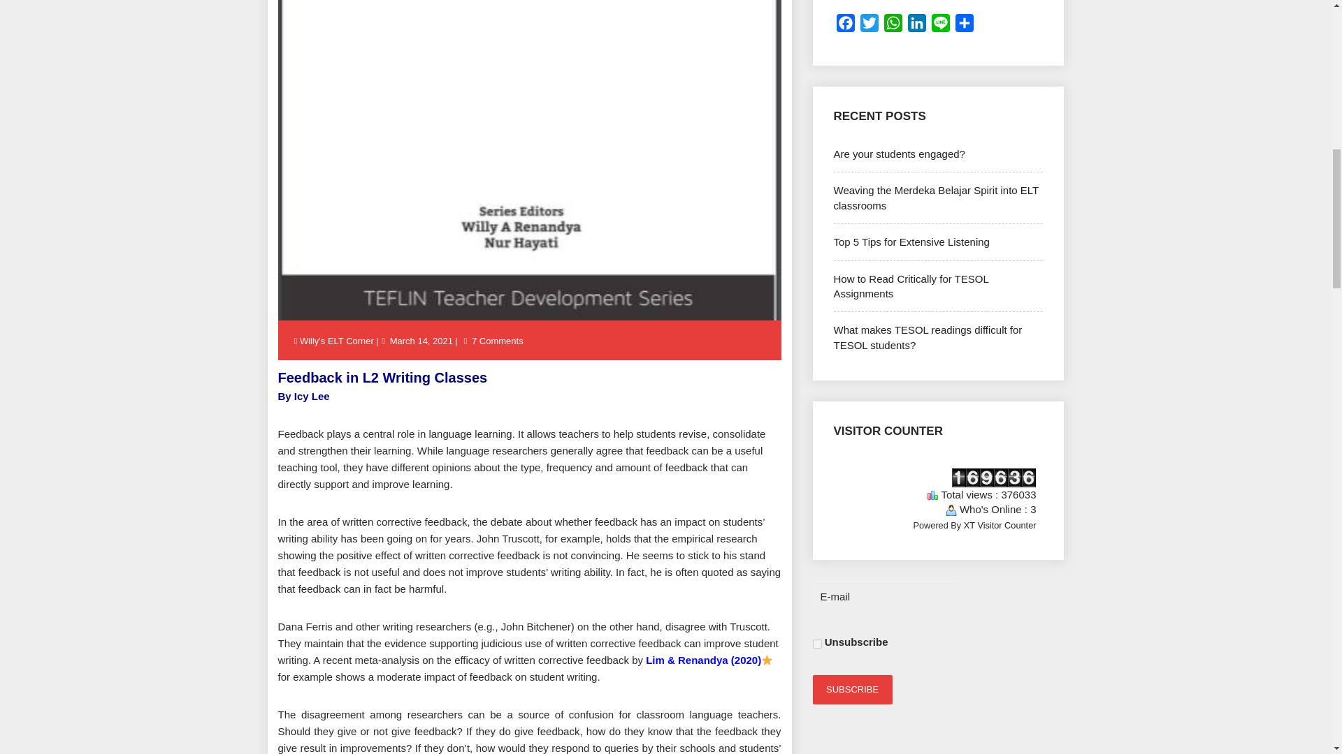  What do you see at coordinates (816, 644) in the screenshot?
I see `yes` at bounding box center [816, 644].